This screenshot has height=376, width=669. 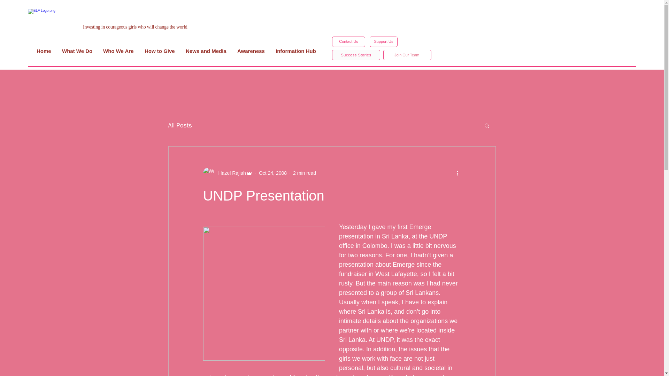 What do you see at coordinates (438, 236) in the screenshot?
I see `UNDP` at bounding box center [438, 236].